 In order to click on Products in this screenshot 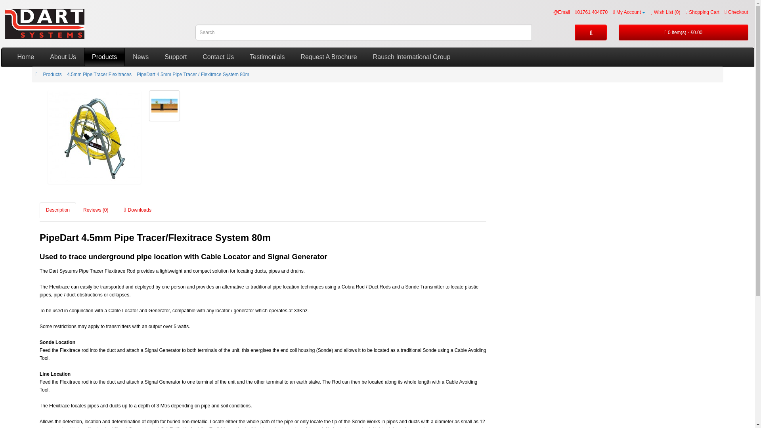, I will do `click(52, 75)`.